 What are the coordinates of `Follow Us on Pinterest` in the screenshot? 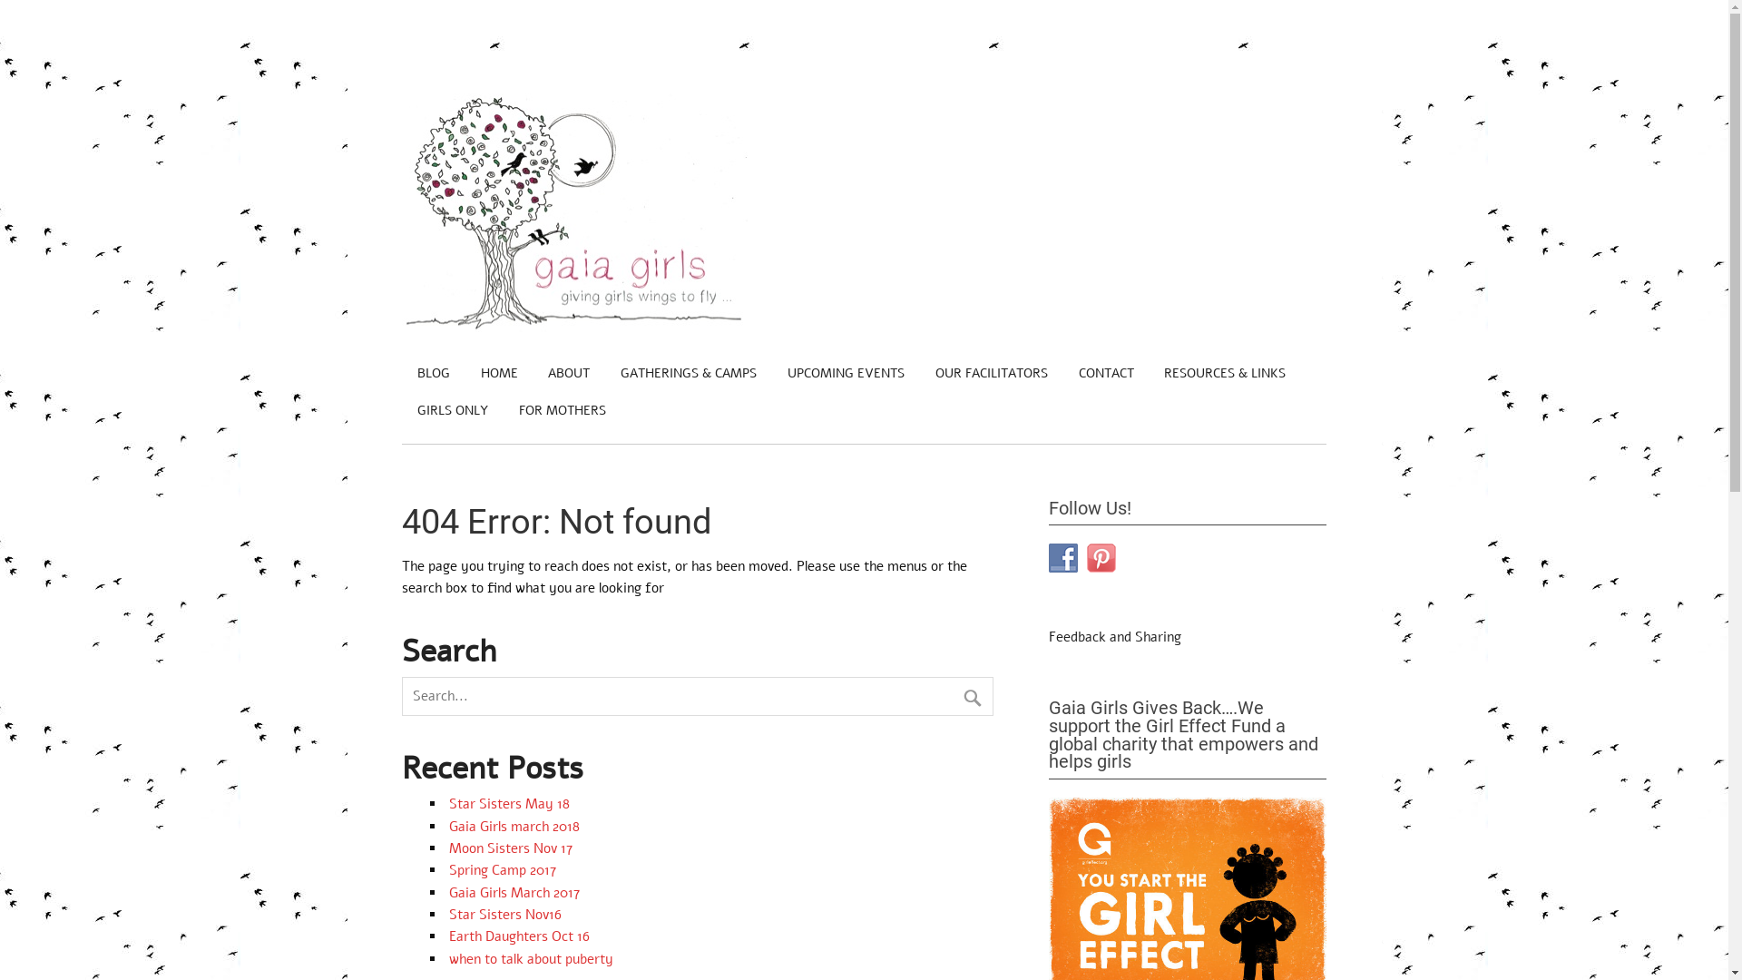 It's located at (1101, 558).